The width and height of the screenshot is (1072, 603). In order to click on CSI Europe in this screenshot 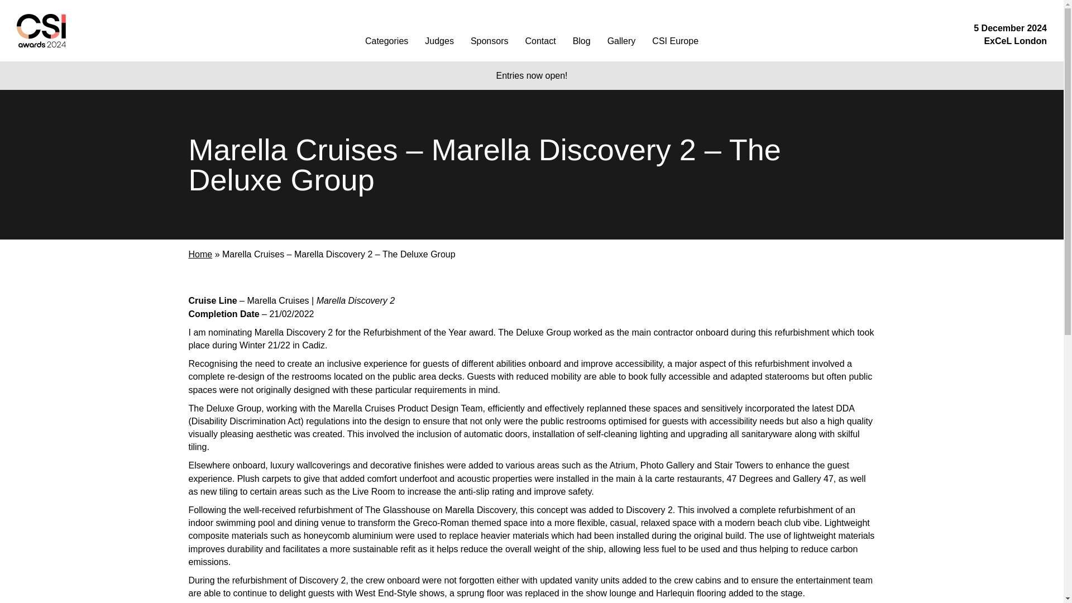, I will do `click(675, 41)`.